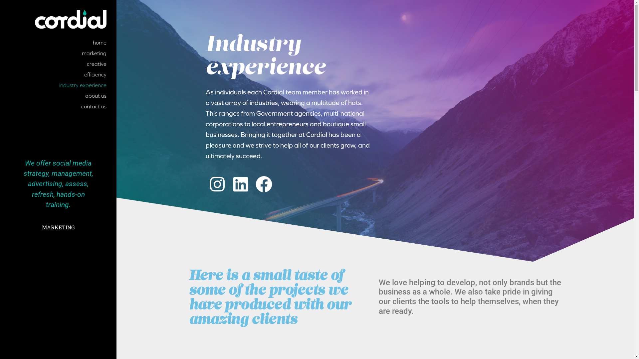 The image size is (639, 359). Describe the element at coordinates (58, 64) in the screenshot. I see `creative` at that location.